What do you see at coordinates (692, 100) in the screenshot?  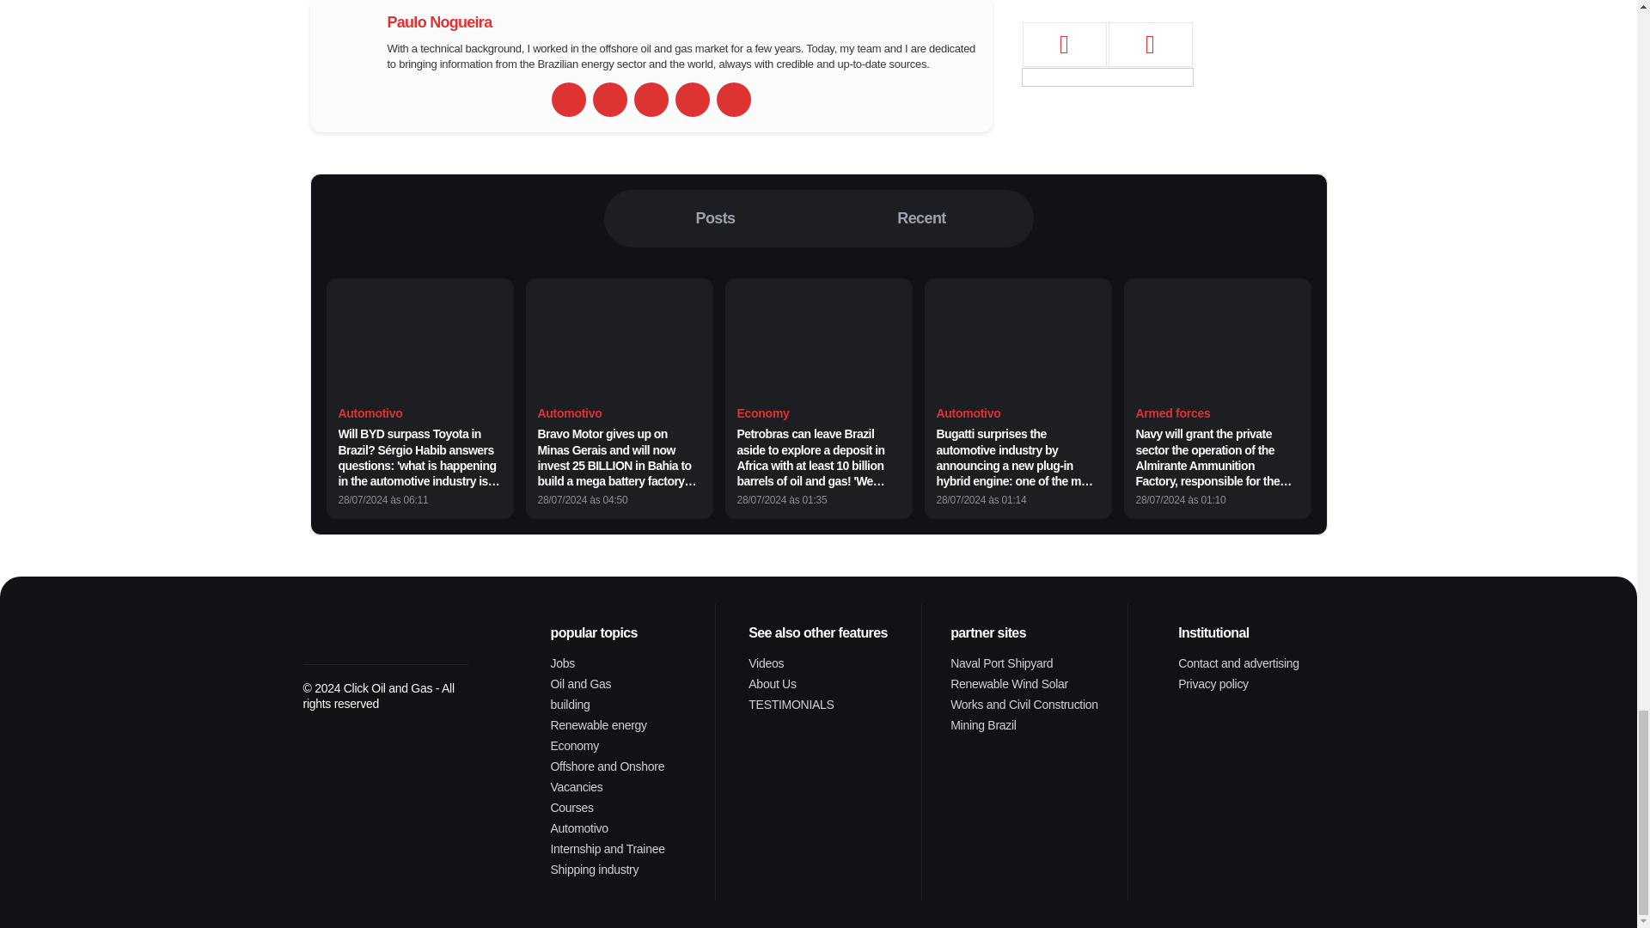 I see `linkedin` at bounding box center [692, 100].